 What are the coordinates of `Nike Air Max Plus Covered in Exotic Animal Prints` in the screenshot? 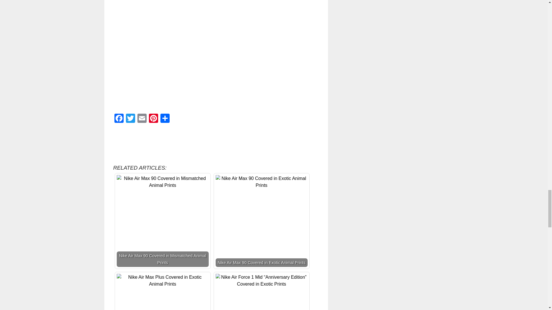 It's located at (162, 292).